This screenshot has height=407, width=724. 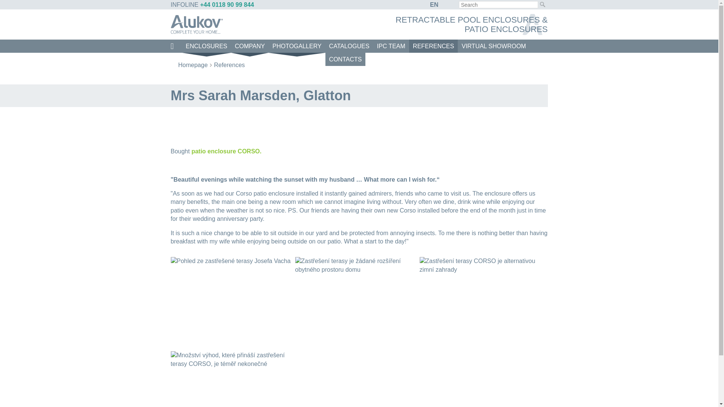 I want to click on ENCLOSURES, so click(x=206, y=46).